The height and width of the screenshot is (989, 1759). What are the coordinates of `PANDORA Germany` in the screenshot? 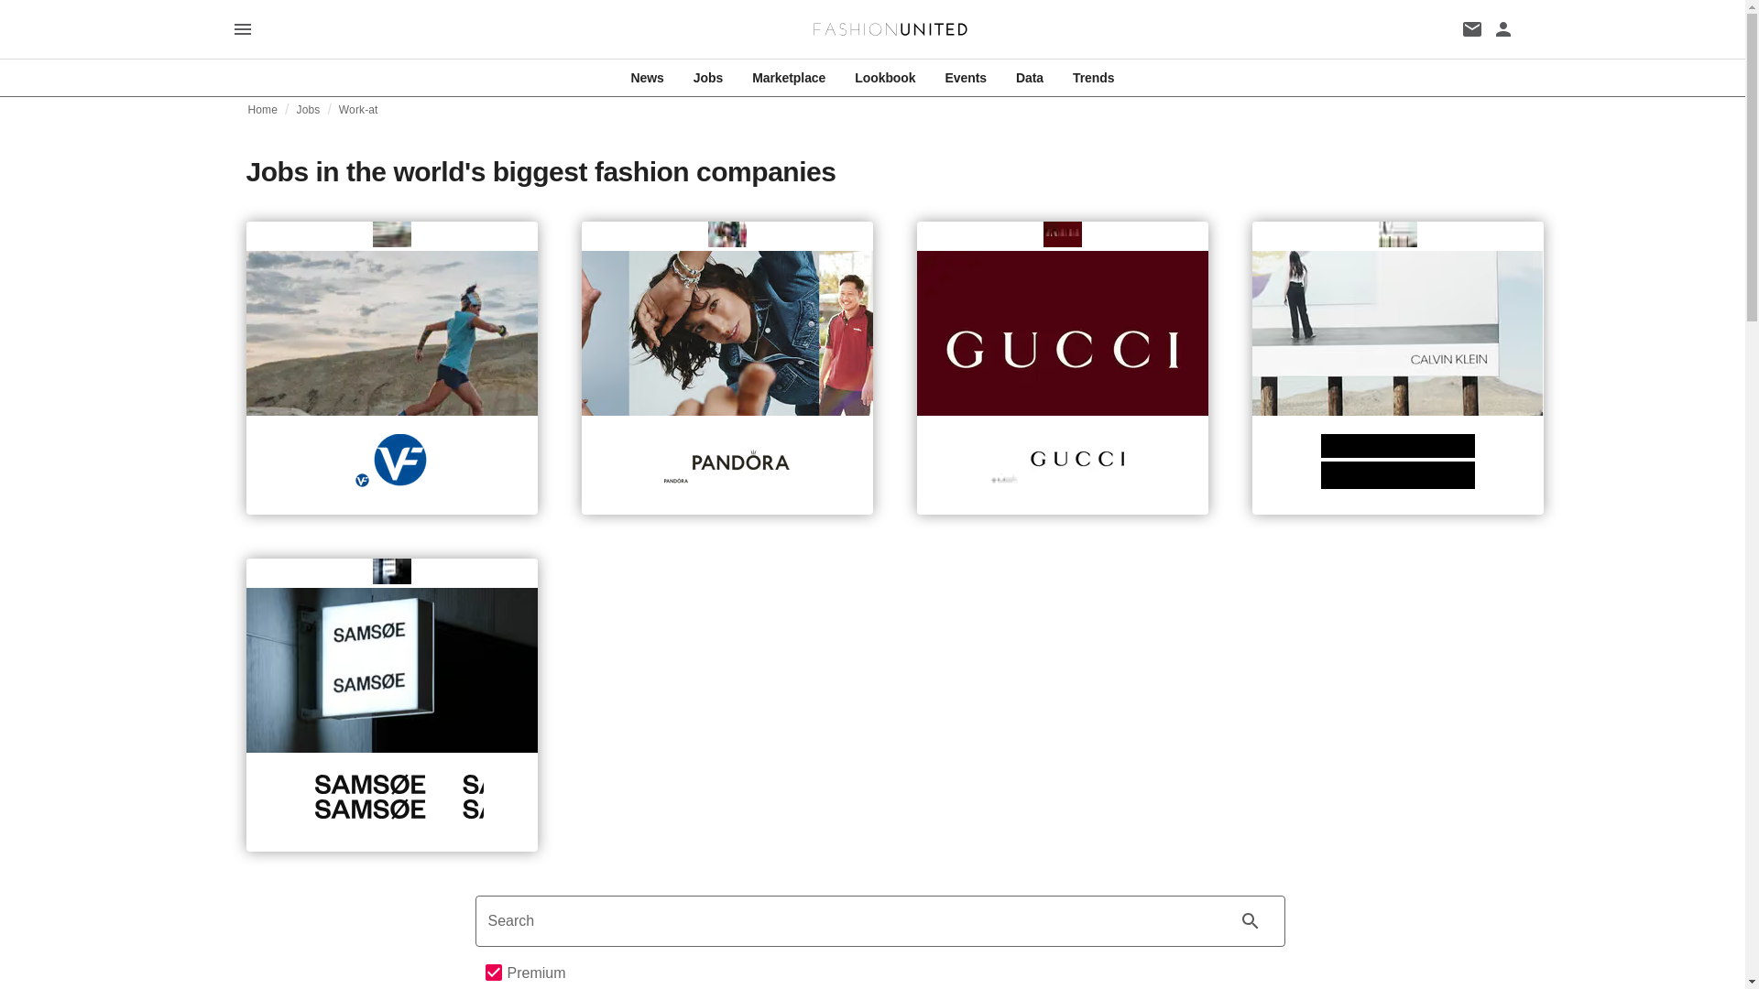 It's located at (726, 335).